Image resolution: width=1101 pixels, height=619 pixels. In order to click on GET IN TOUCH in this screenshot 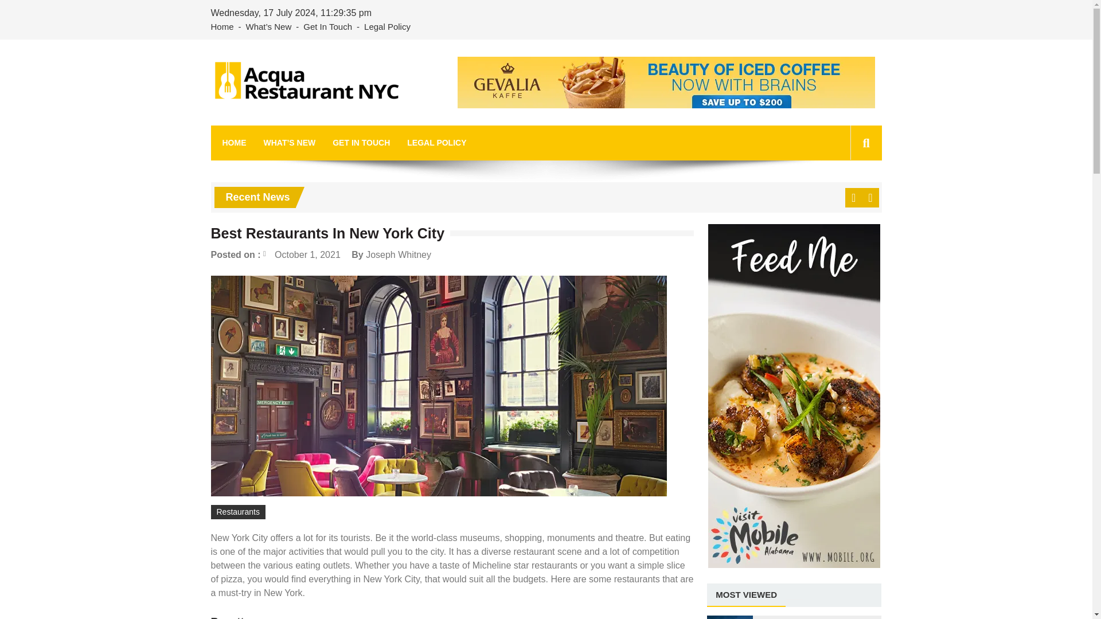, I will do `click(361, 143)`.